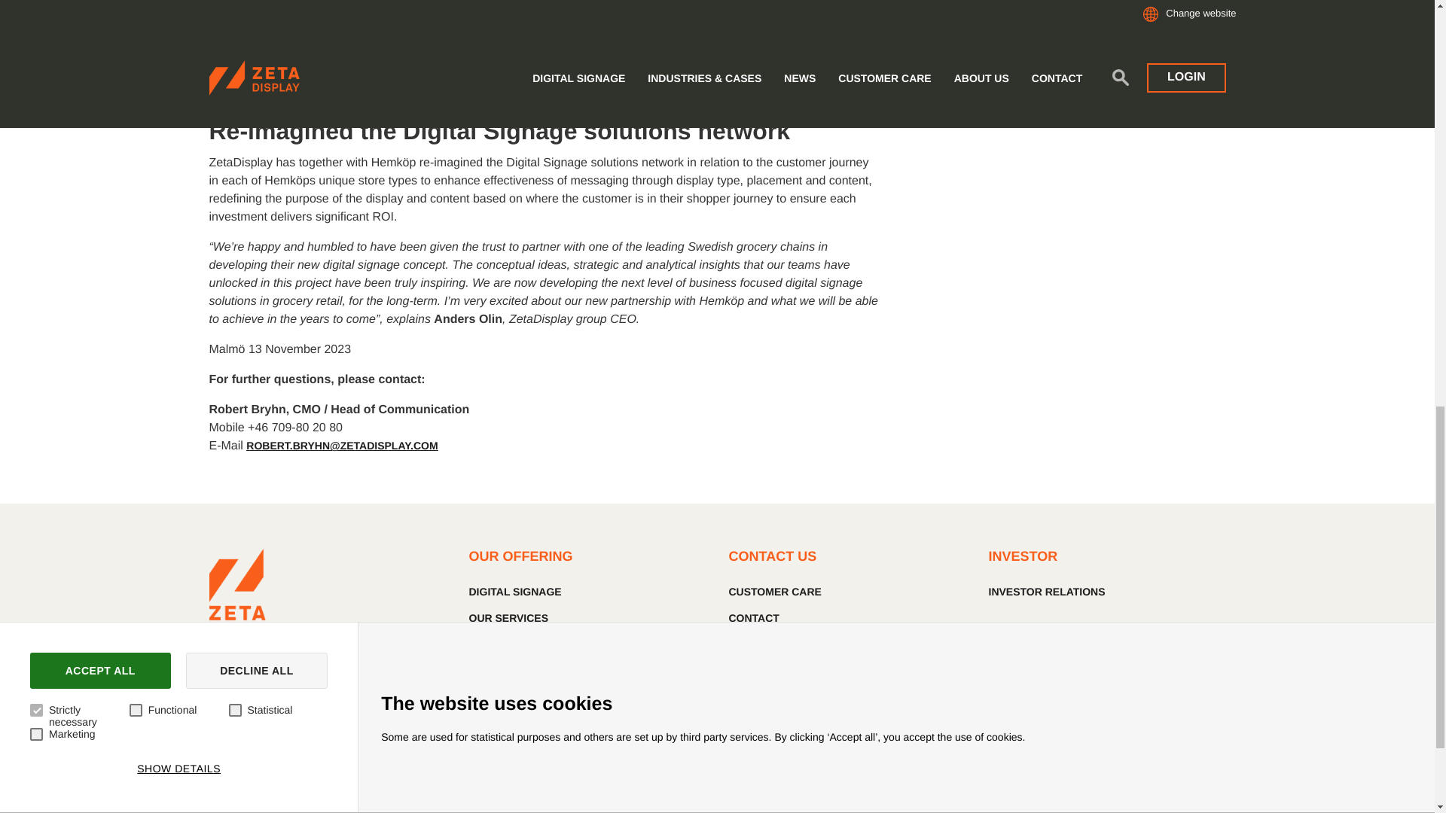  What do you see at coordinates (633, 8) in the screenshot?
I see `Pending` at bounding box center [633, 8].